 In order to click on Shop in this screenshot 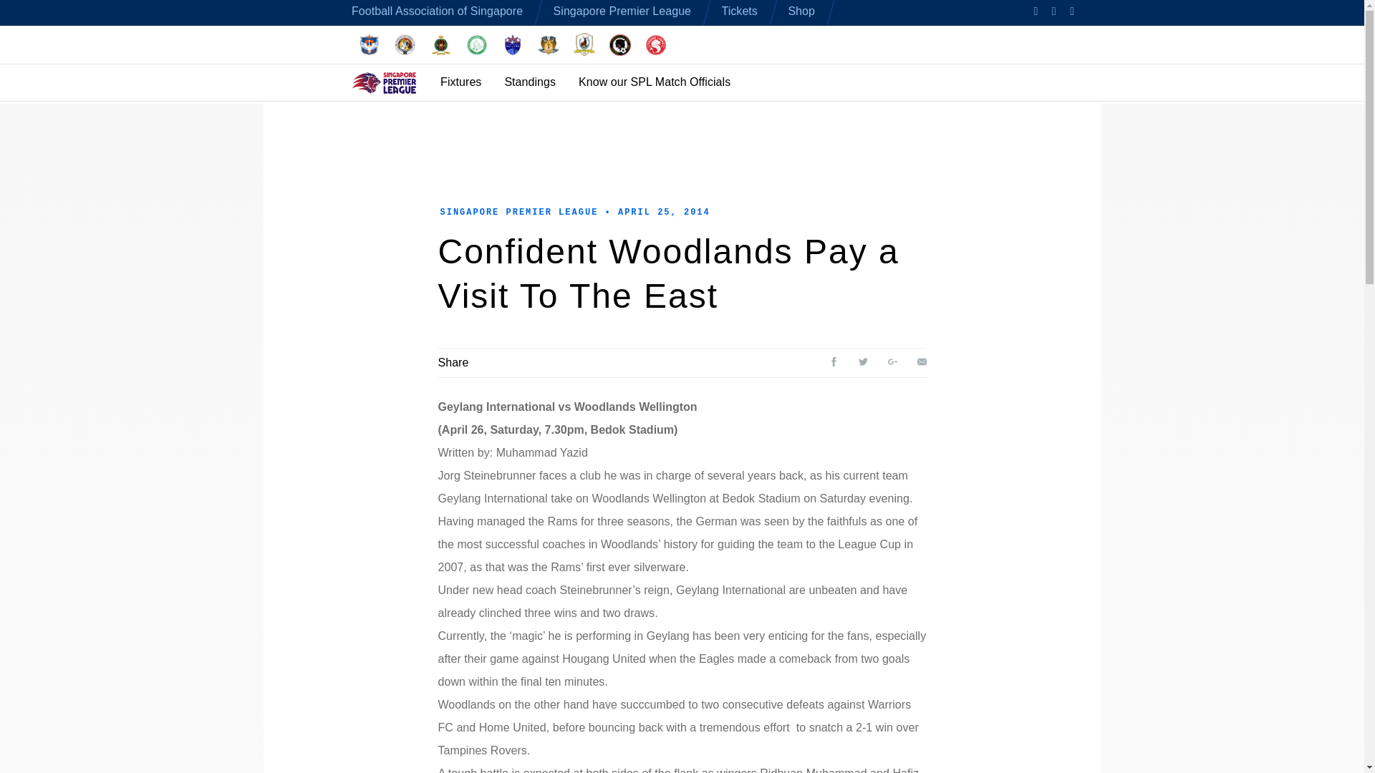, I will do `click(801, 10)`.